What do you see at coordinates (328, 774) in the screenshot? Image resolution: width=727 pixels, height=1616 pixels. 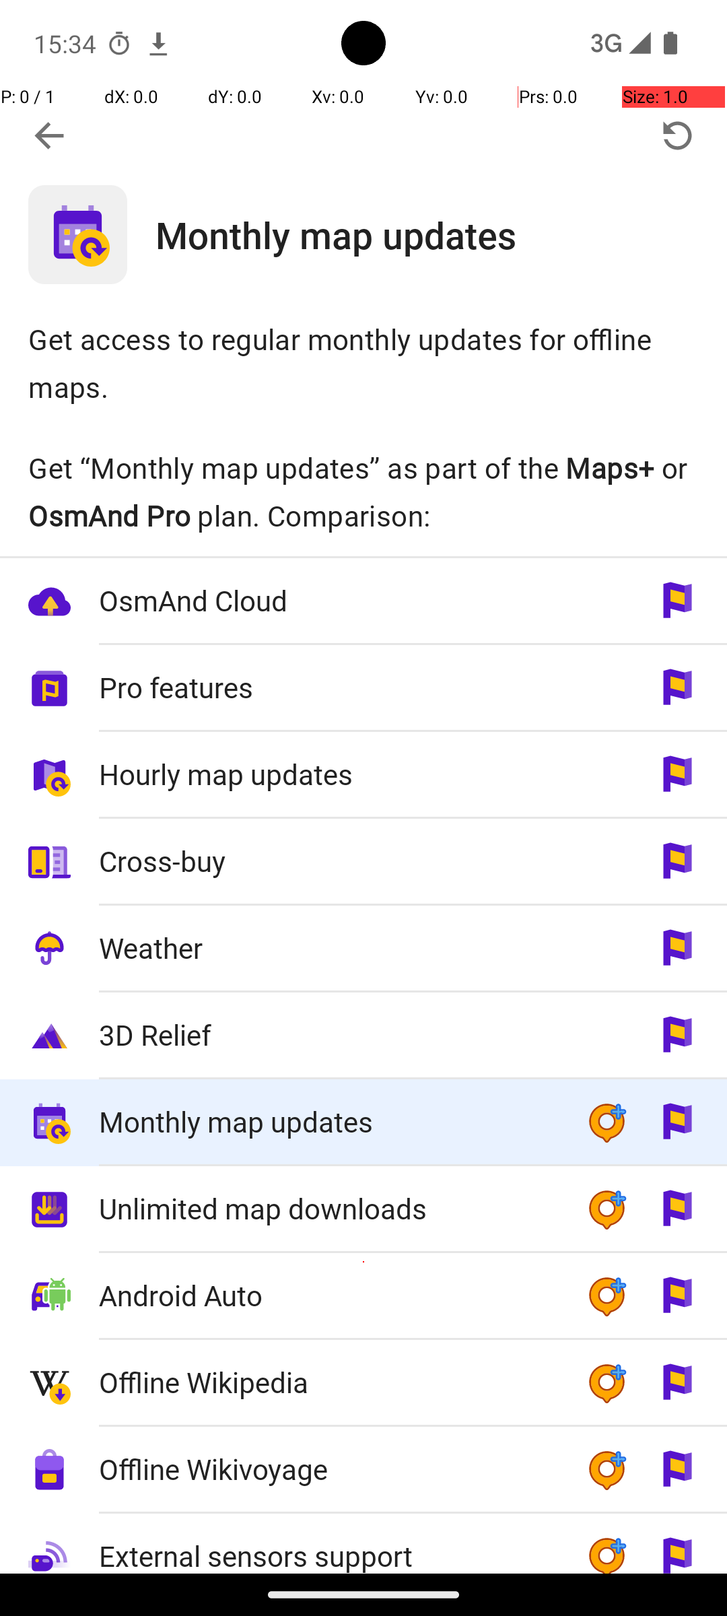 I see `Hourly map updates` at bounding box center [328, 774].